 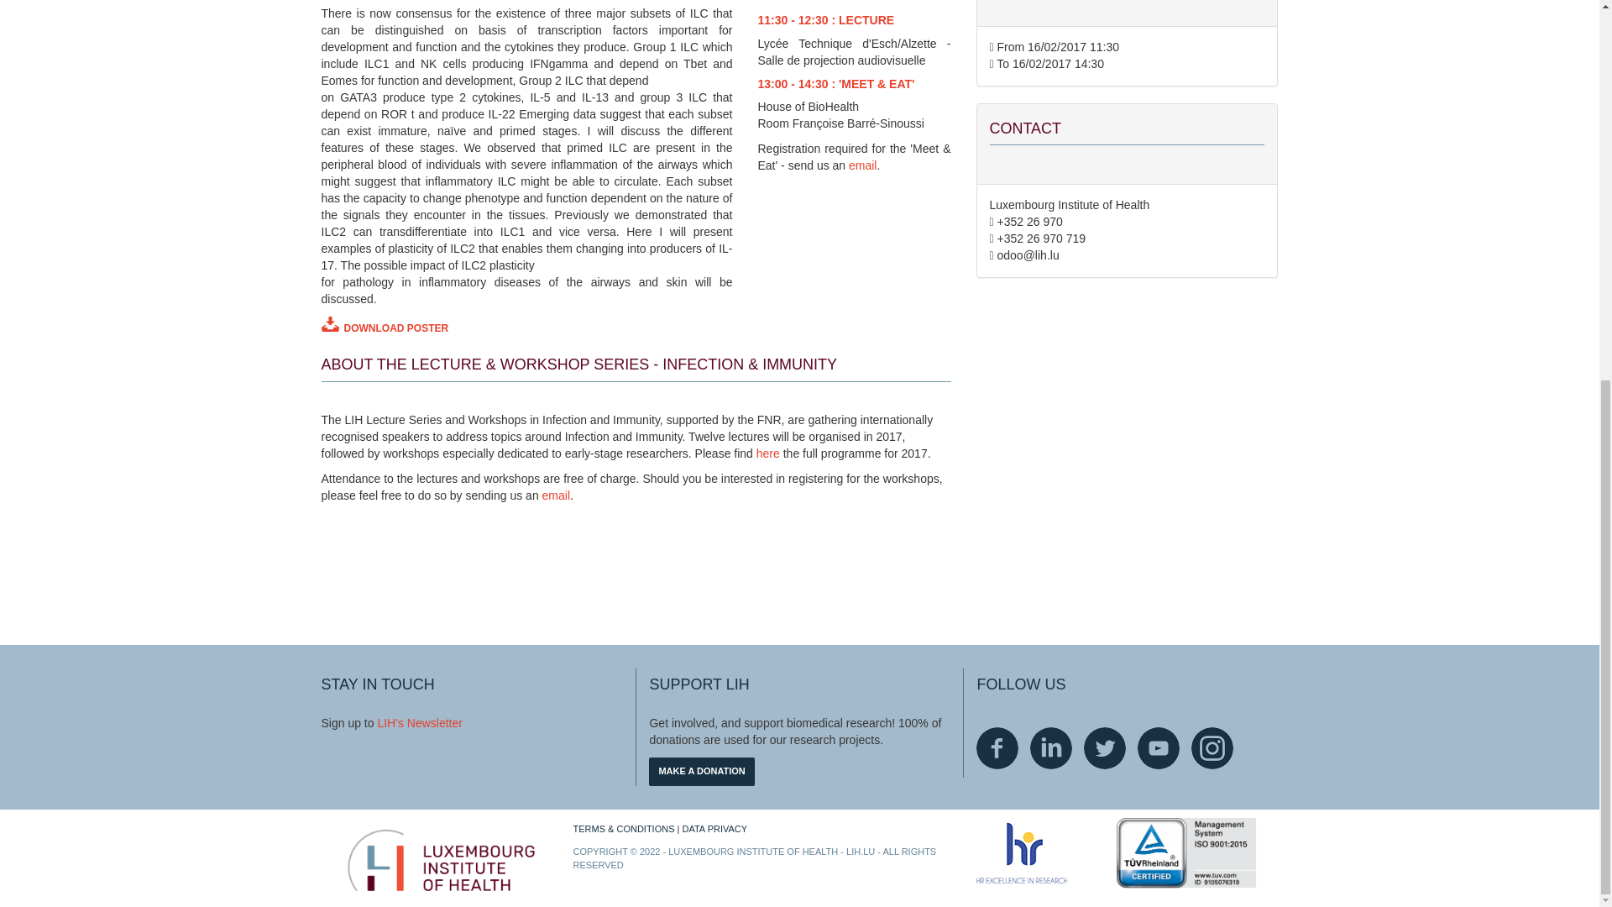 I want to click on Twitter, so click(x=1104, y=747).